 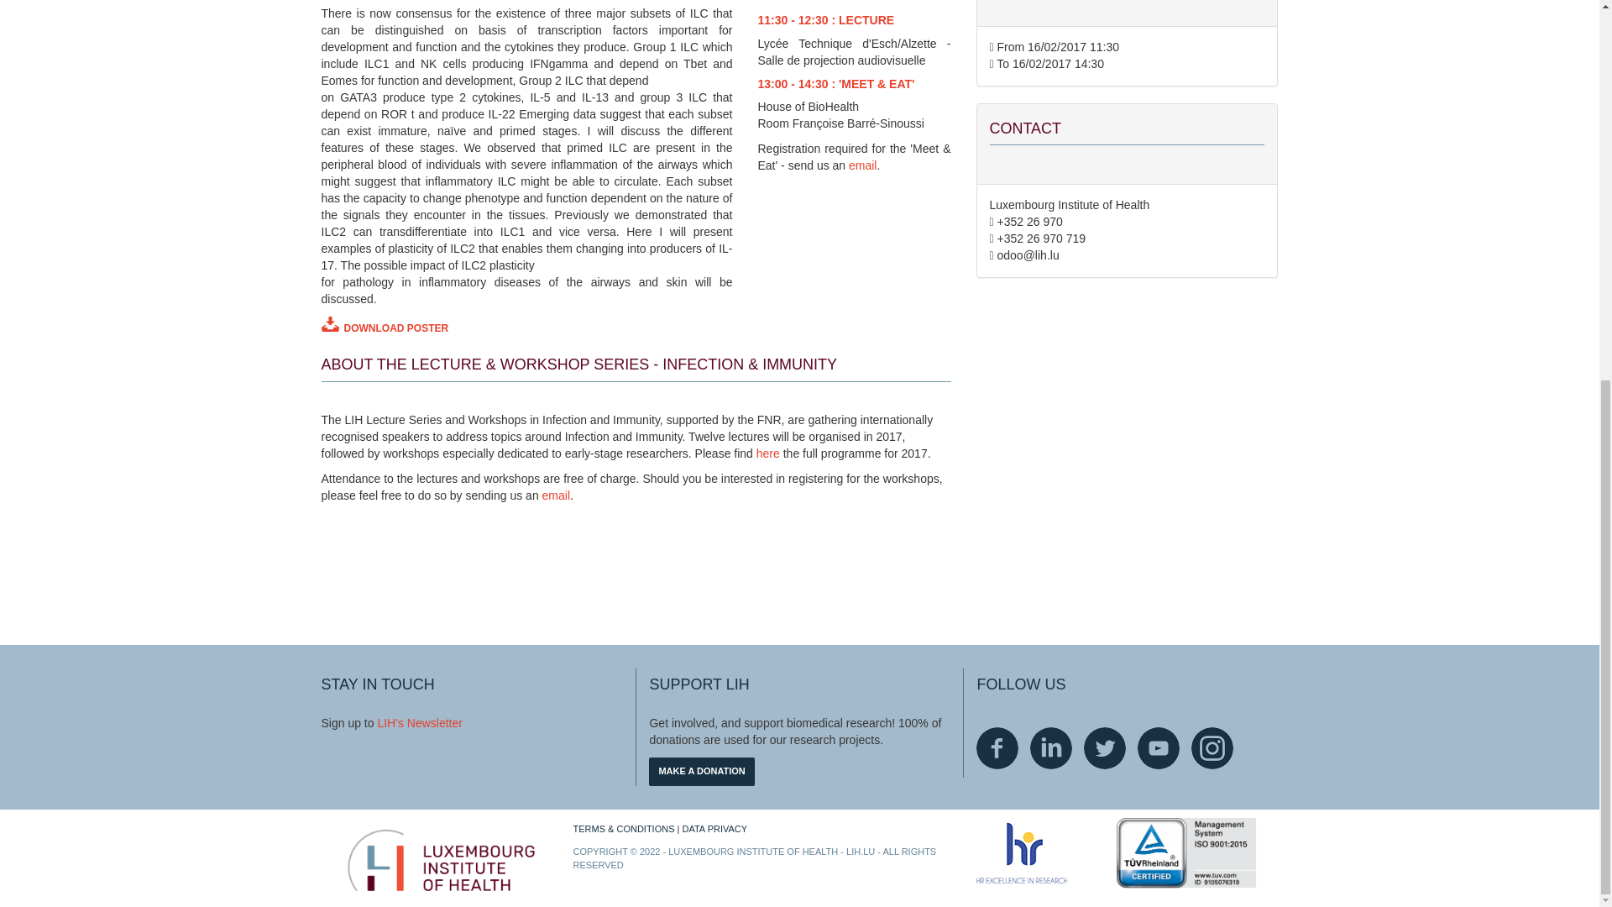 I want to click on Twitter, so click(x=1104, y=747).